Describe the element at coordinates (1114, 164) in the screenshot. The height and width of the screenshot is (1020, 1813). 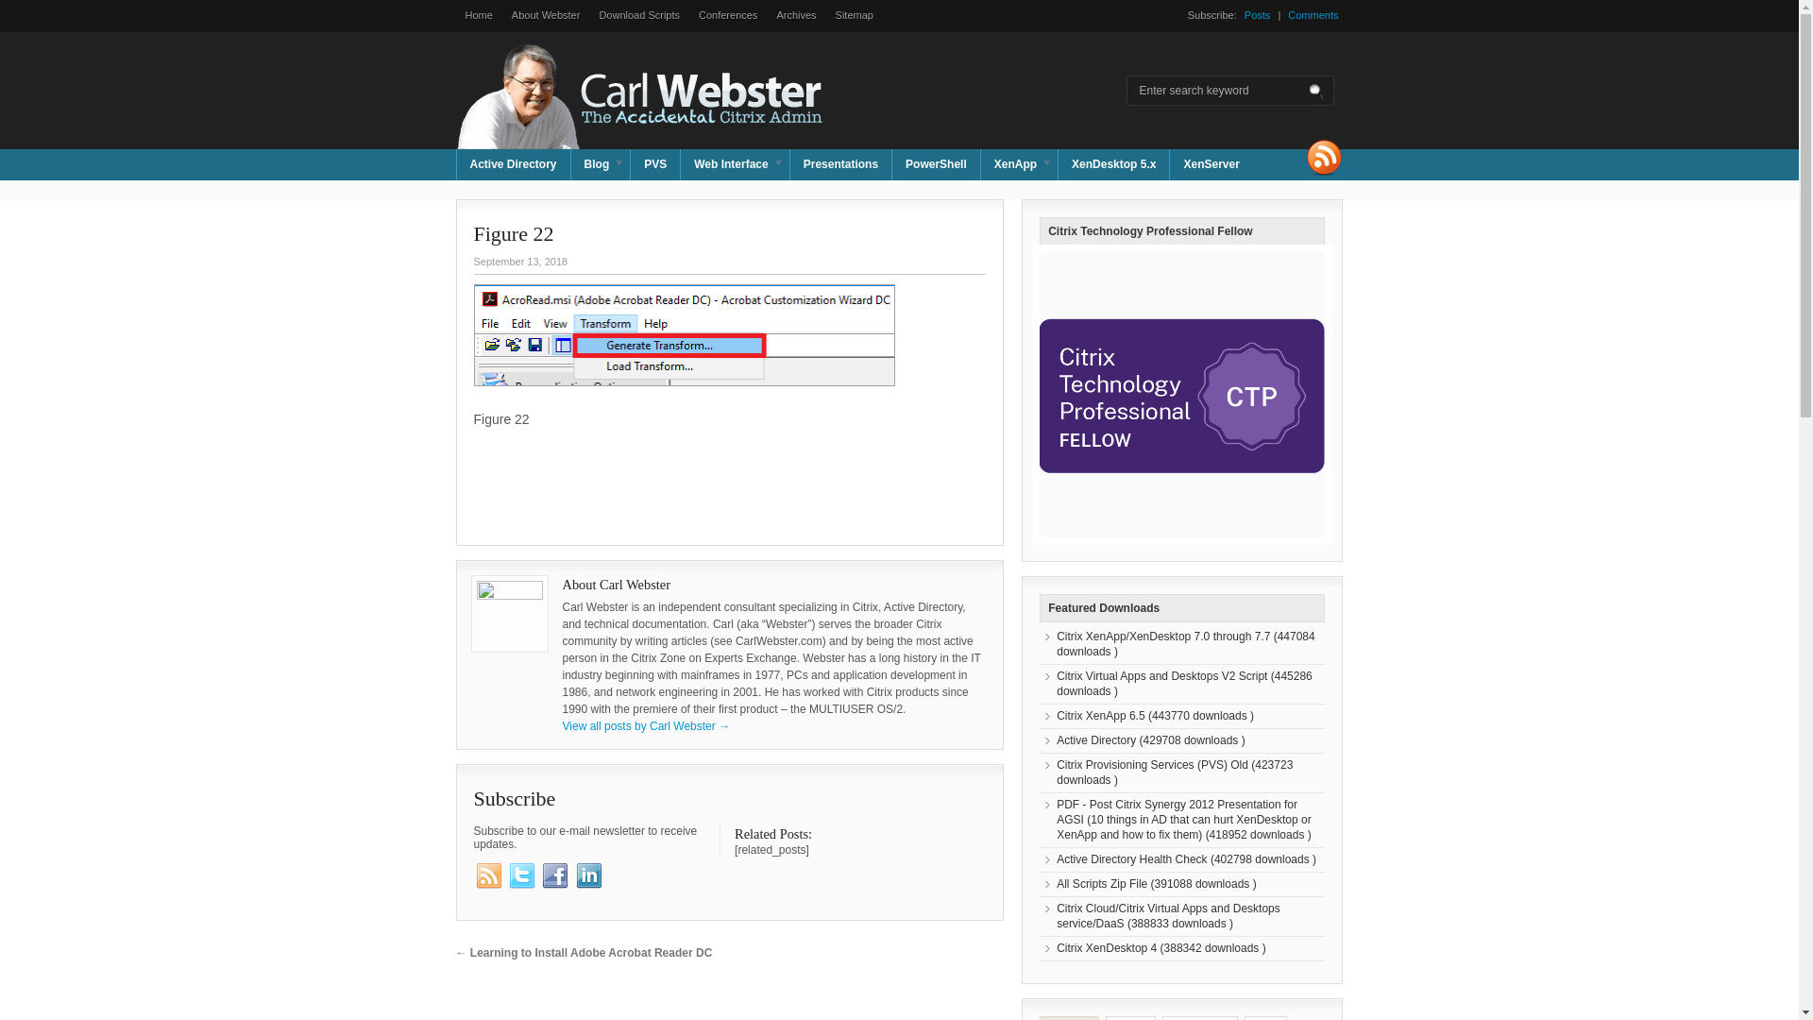
I see `XenDesktop 5.x` at that location.